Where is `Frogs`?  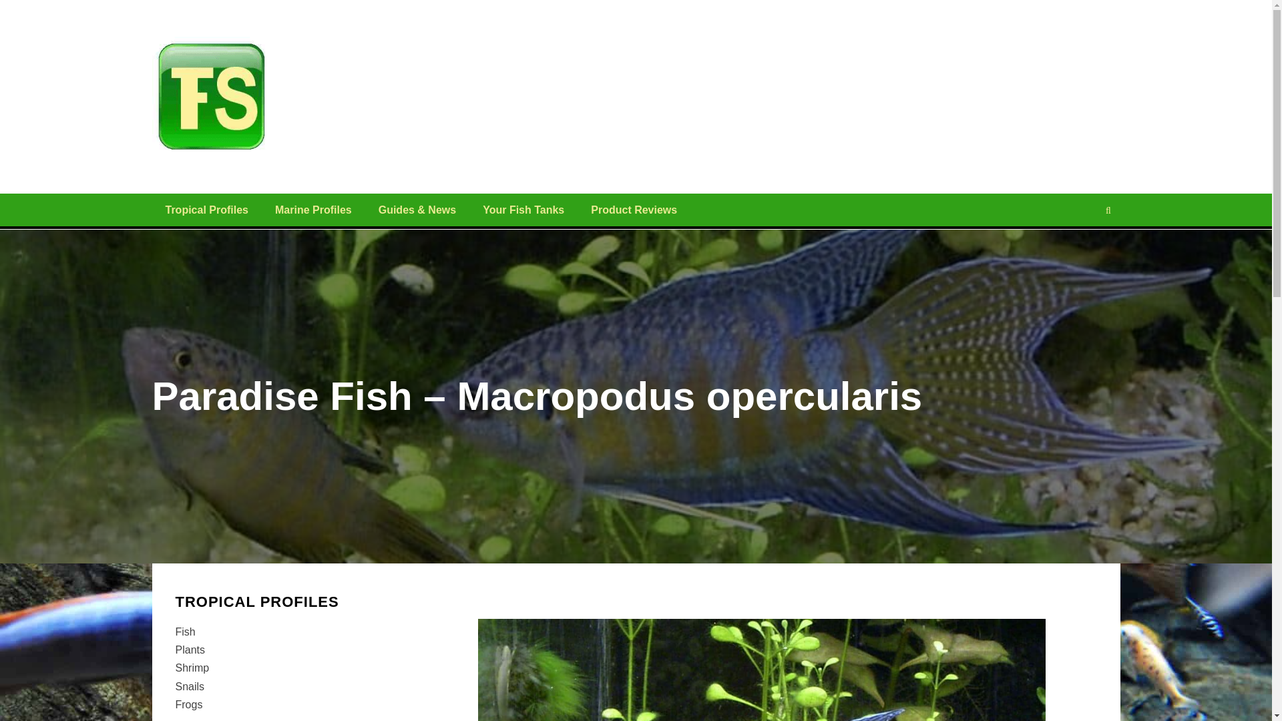
Frogs is located at coordinates (188, 704).